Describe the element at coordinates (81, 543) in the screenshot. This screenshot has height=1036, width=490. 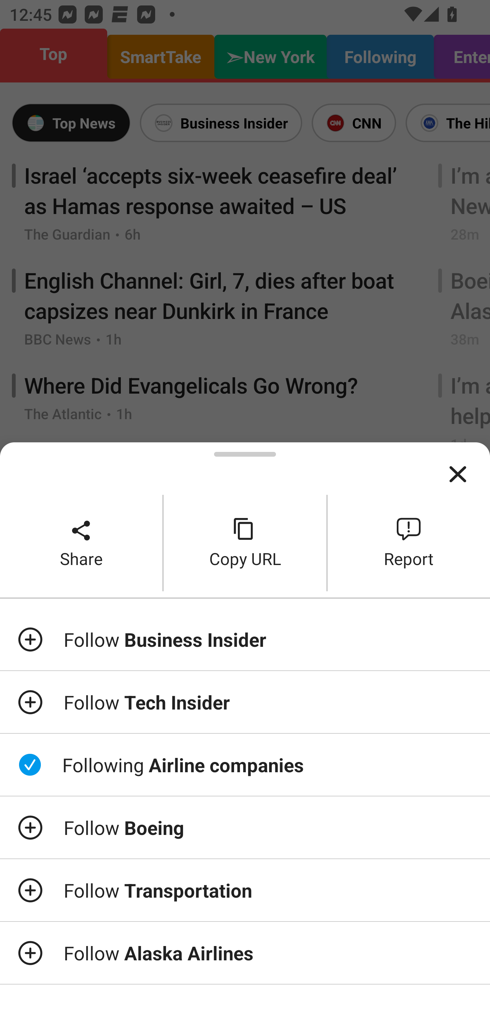
I see `Share` at that location.